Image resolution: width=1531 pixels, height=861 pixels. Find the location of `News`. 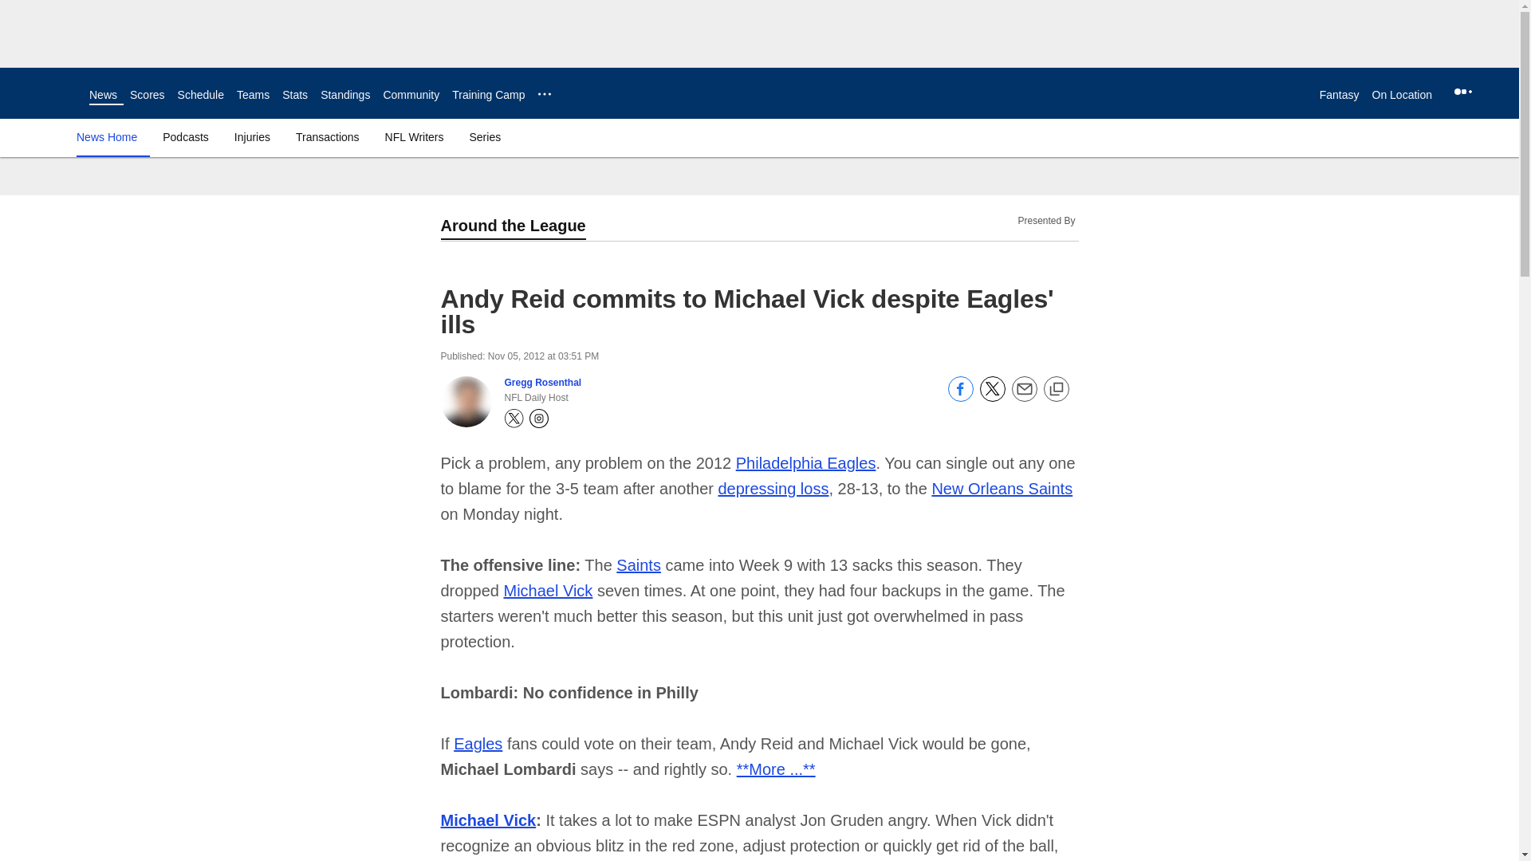

News is located at coordinates (103, 95).